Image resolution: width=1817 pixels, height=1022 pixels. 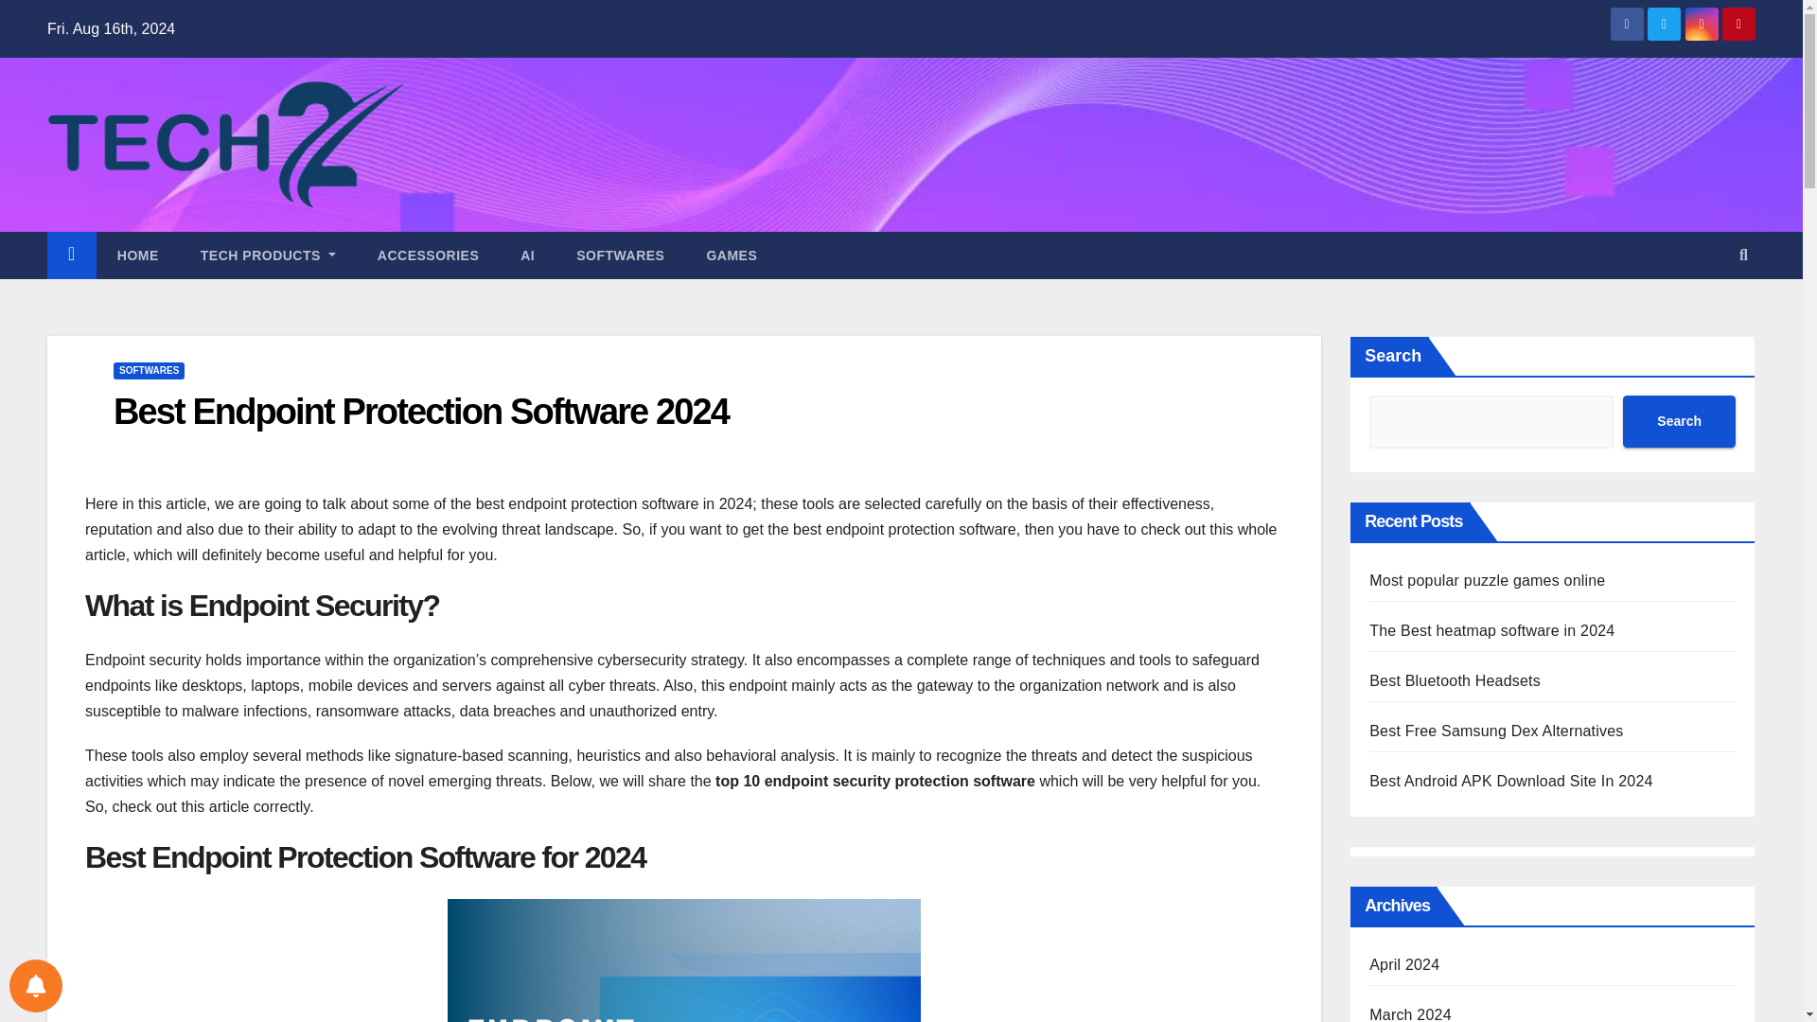 What do you see at coordinates (683, 960) in the screenshot?
I see `Best Endpoint Protection Software 2024 1` at bounding box center [683, 960].